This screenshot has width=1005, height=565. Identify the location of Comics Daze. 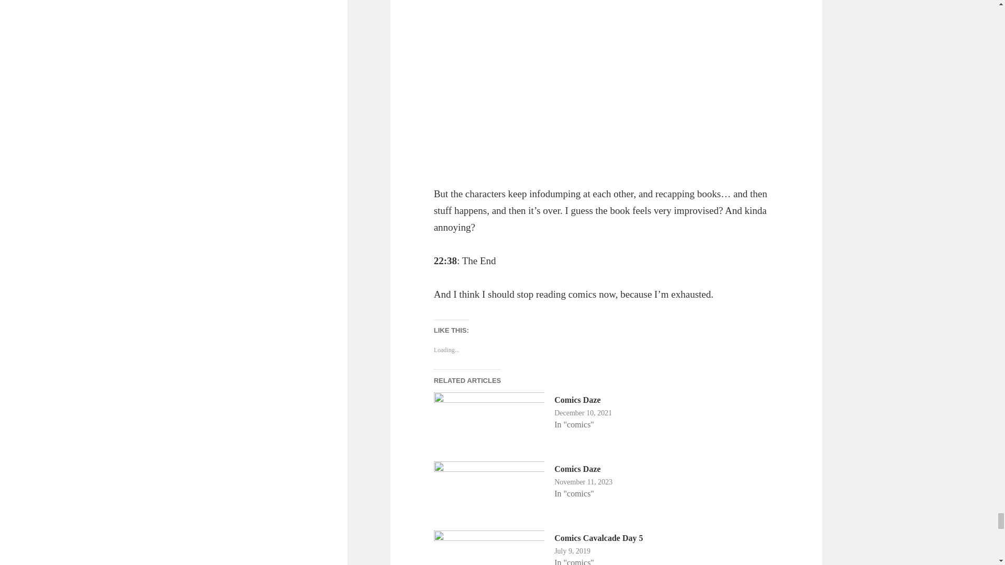
(577, 400).